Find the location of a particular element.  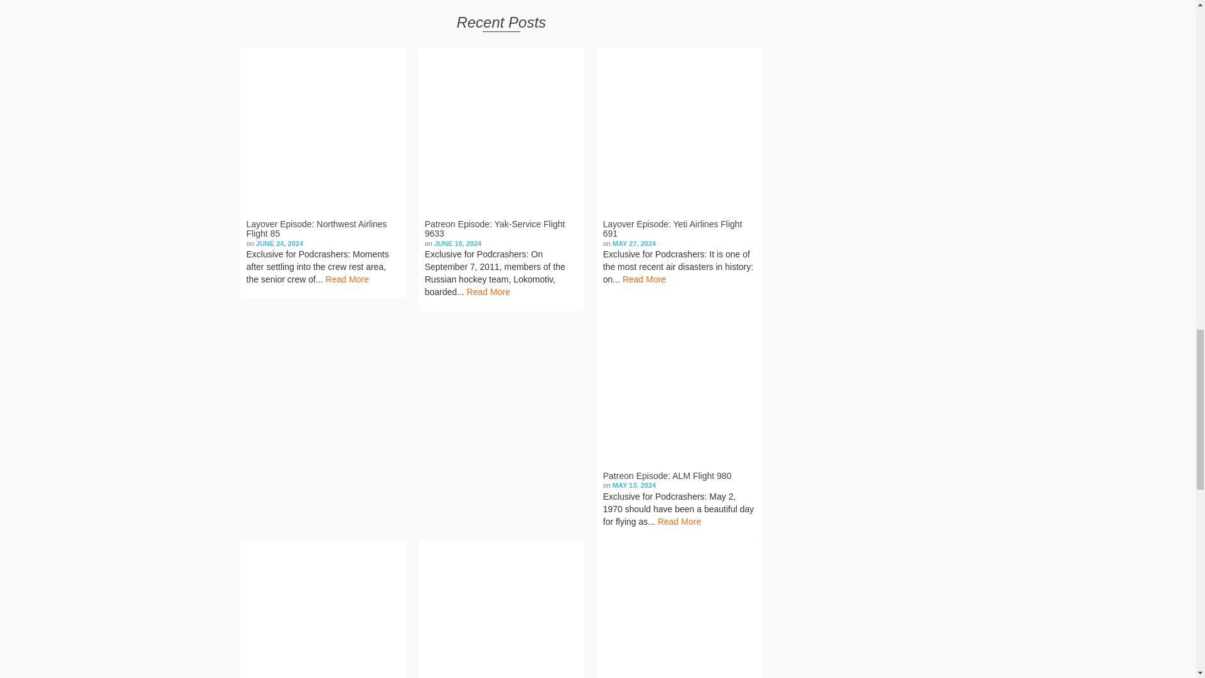

Patreon Episode: National Airlines Flight 102 is located at coordinates (501, 609).